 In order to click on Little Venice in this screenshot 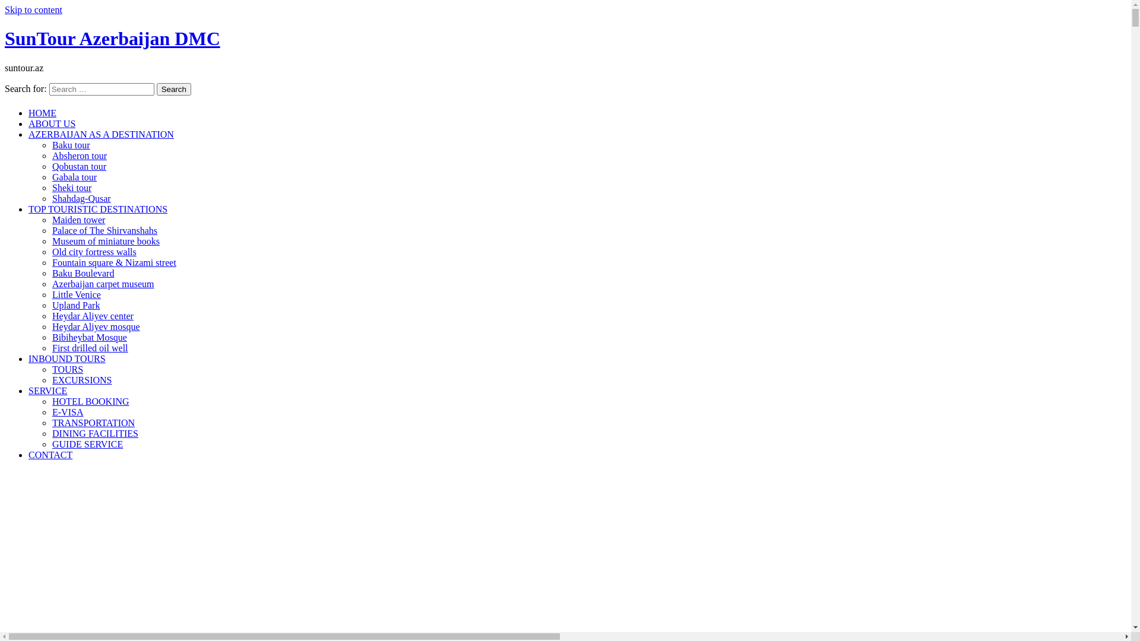, I will do `click(77, 294)`.